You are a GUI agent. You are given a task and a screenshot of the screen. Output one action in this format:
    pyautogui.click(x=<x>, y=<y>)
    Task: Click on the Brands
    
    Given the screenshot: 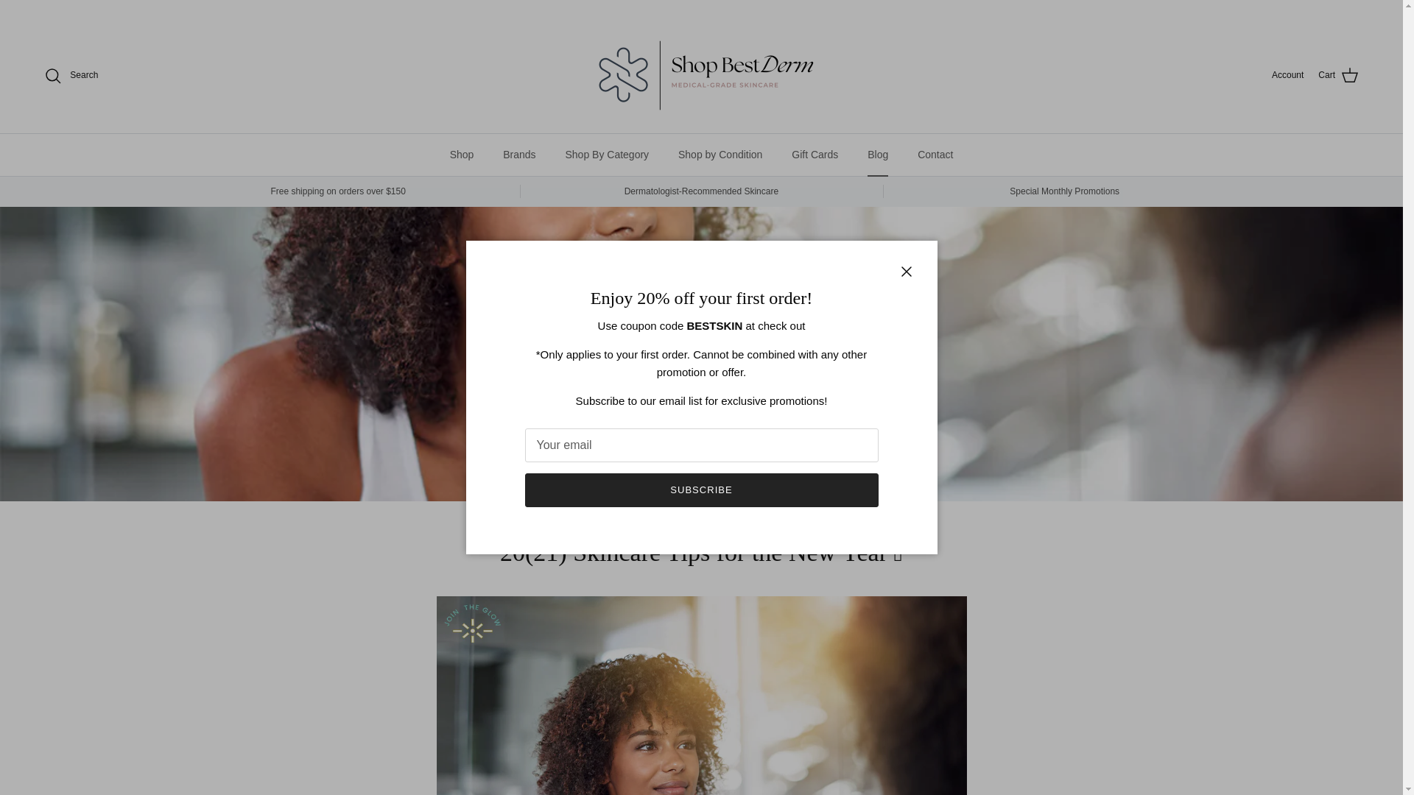 What is the action you would take?
    pyautogui.click(x=518, y=155)
    